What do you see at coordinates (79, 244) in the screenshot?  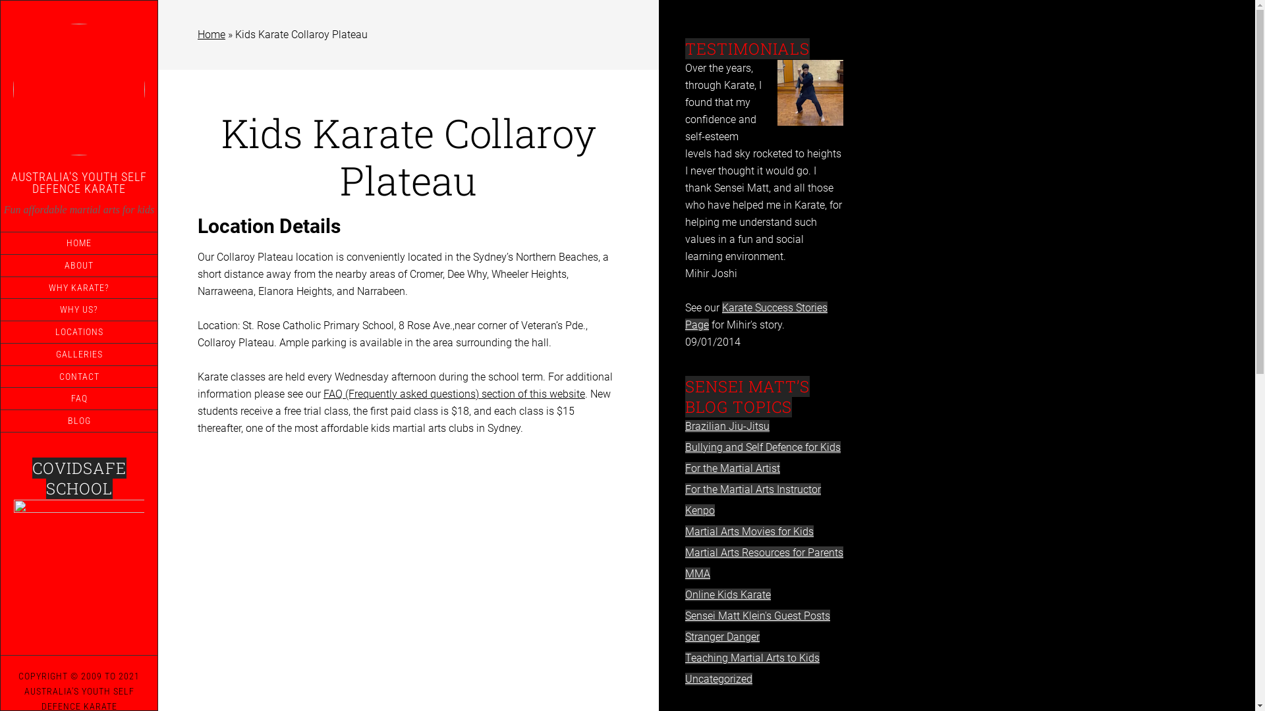 I see `HOME` at bounding box center [79, 244].